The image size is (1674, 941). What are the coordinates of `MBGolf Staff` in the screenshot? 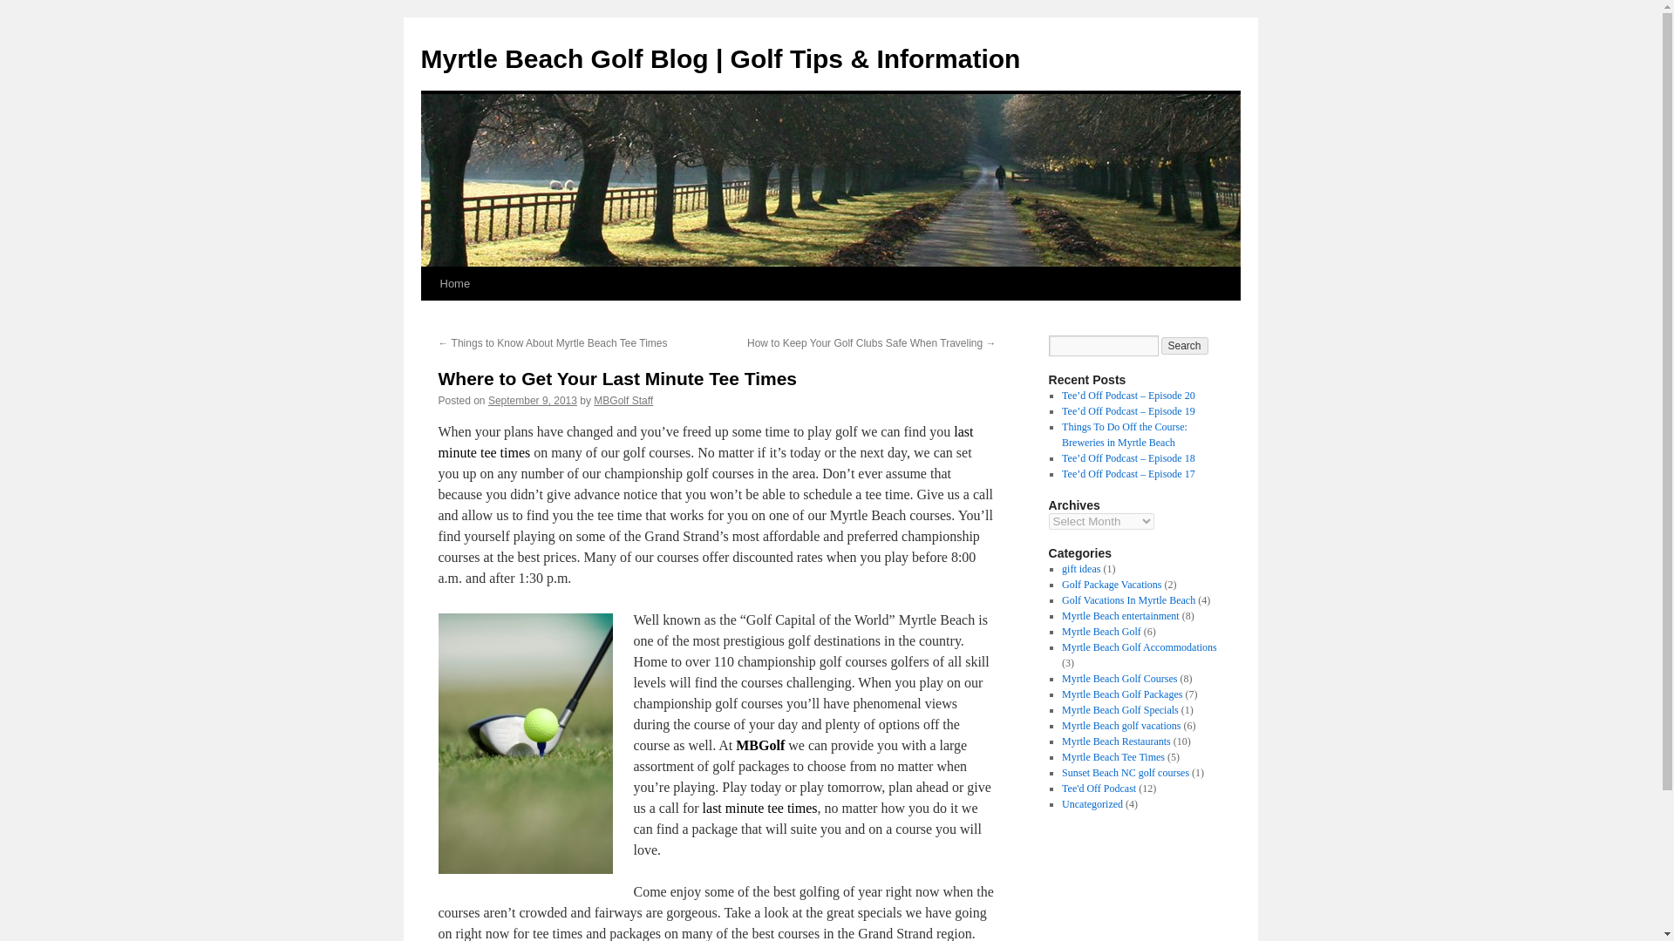 It's located at (623, 400).